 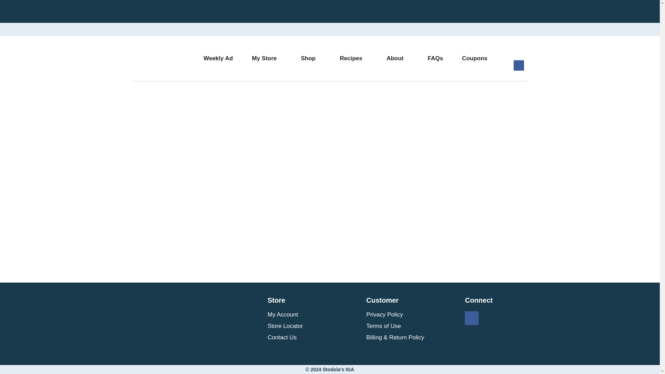 I want to click on Recipes, so click(x=355, y=58).